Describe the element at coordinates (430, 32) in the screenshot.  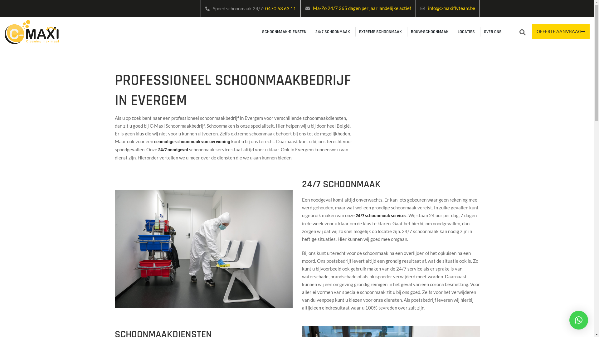
I see `BOUW-SCHOONMAAK` at that location.